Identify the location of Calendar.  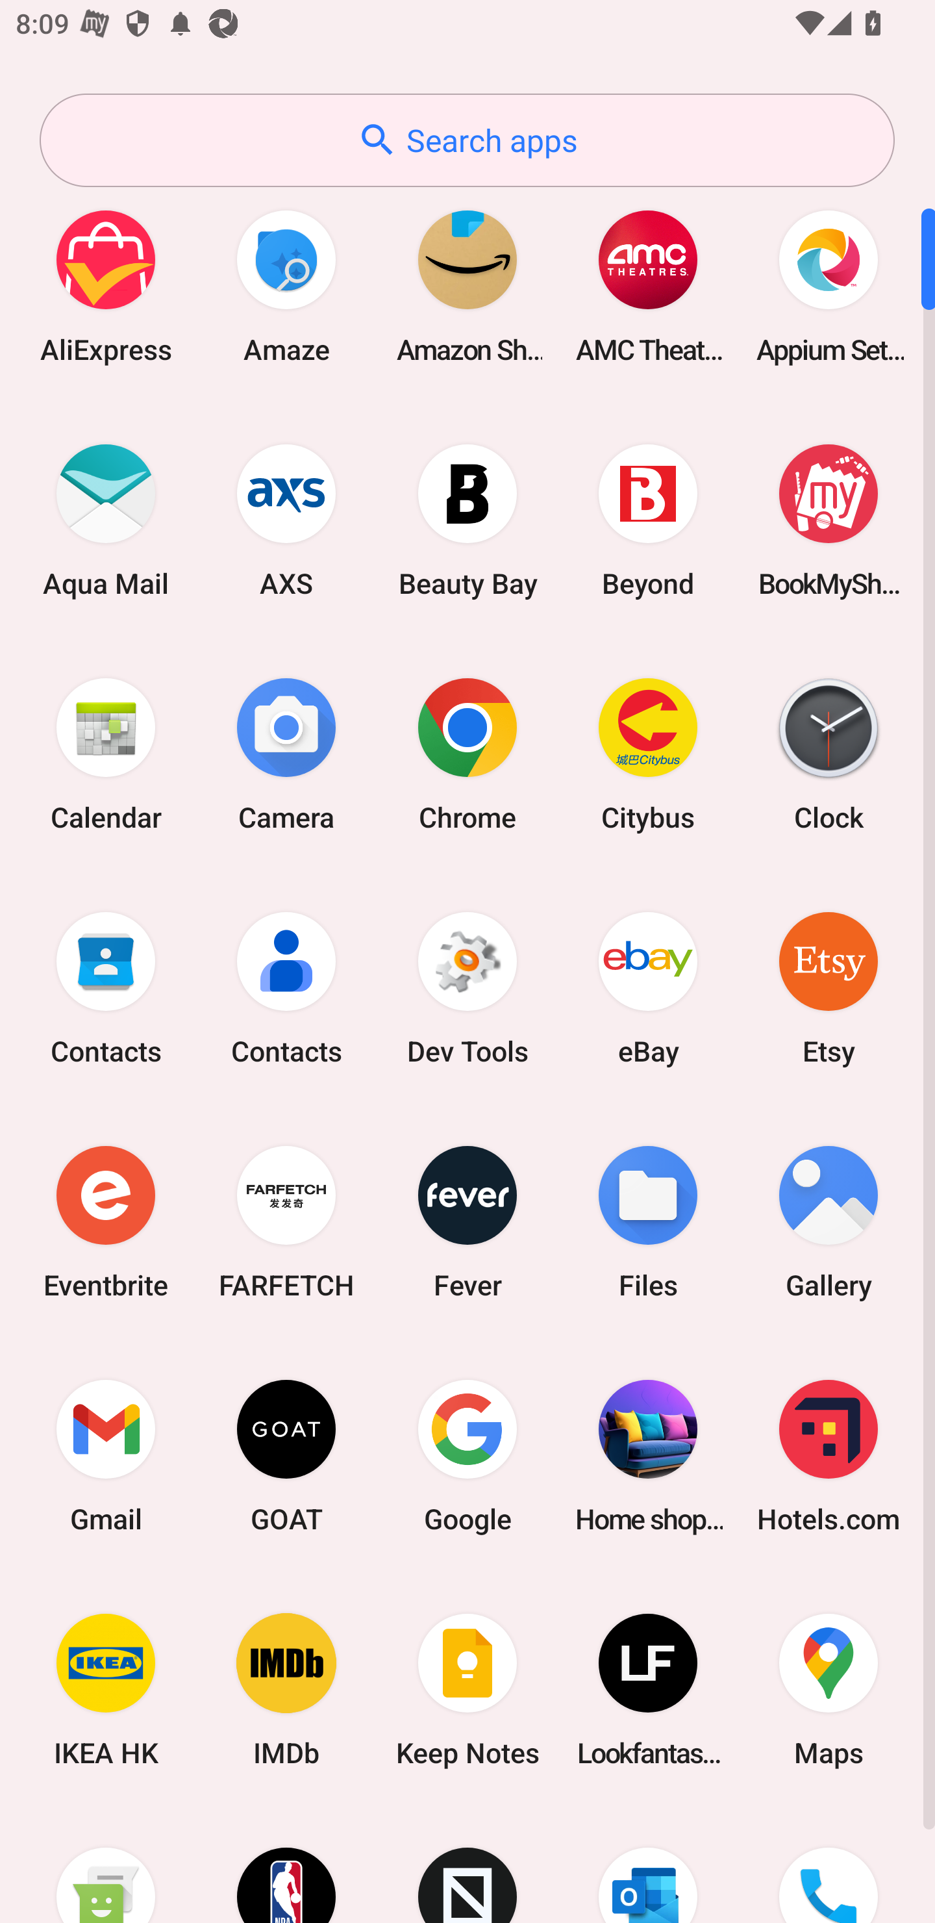
(106, 754).